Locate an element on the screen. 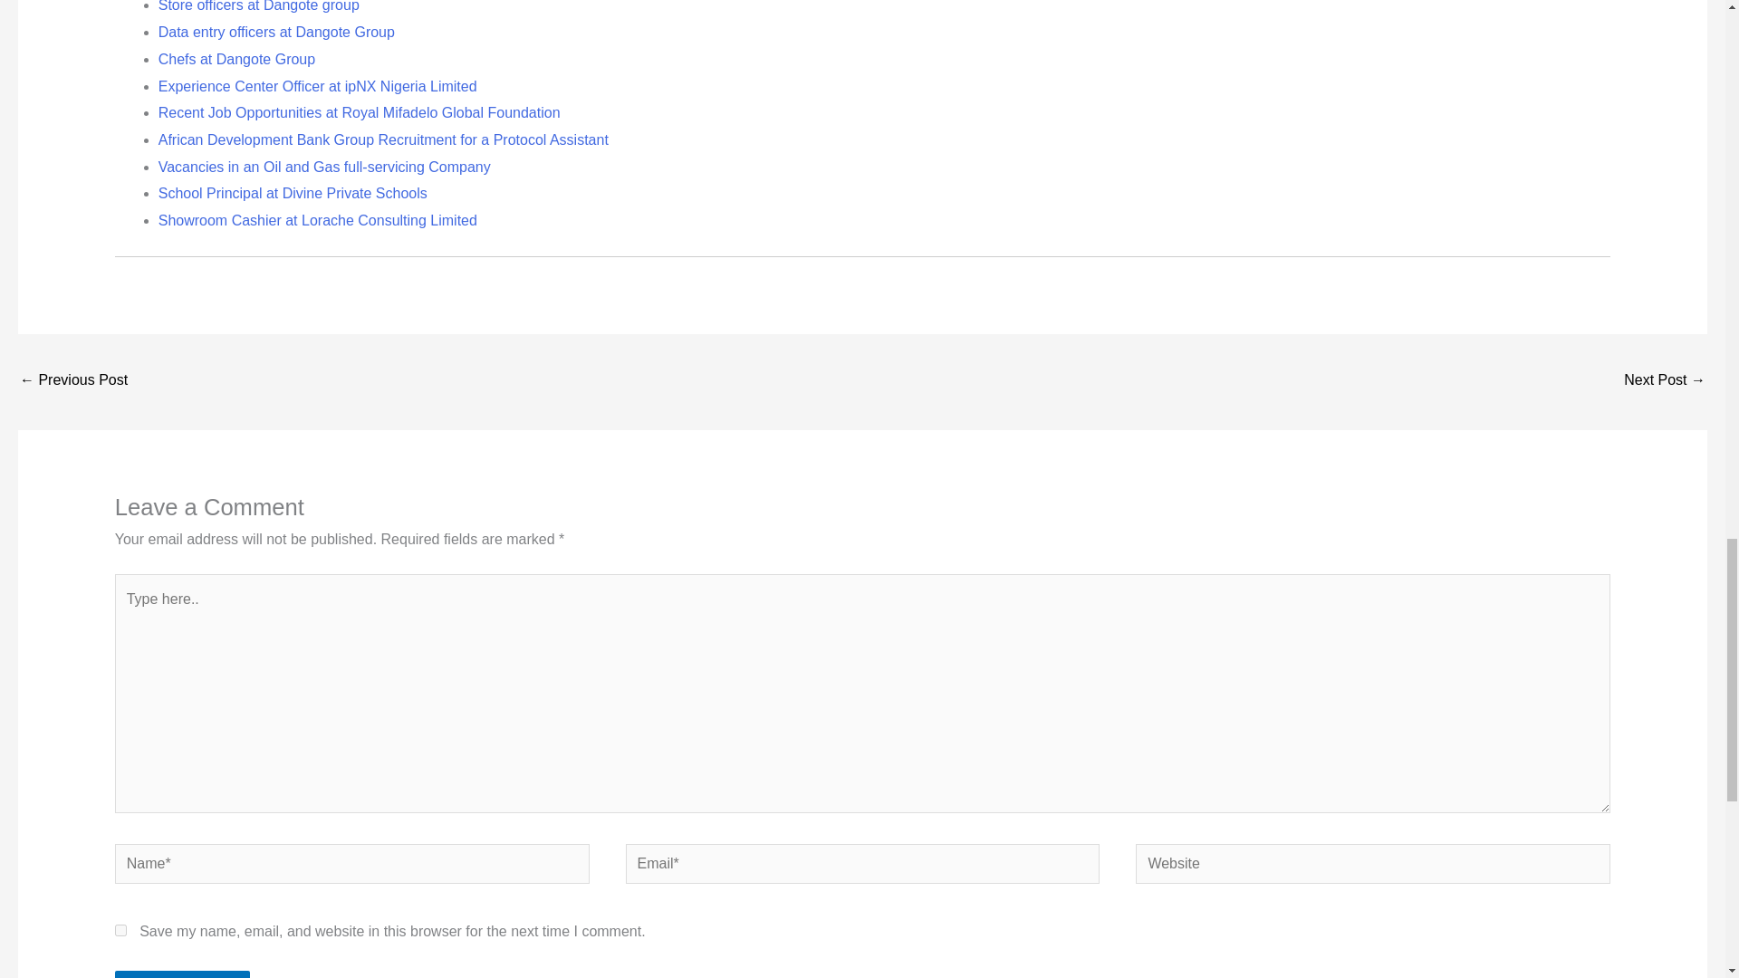  Store officers at Dangote group is located at coordinates (259, 6).